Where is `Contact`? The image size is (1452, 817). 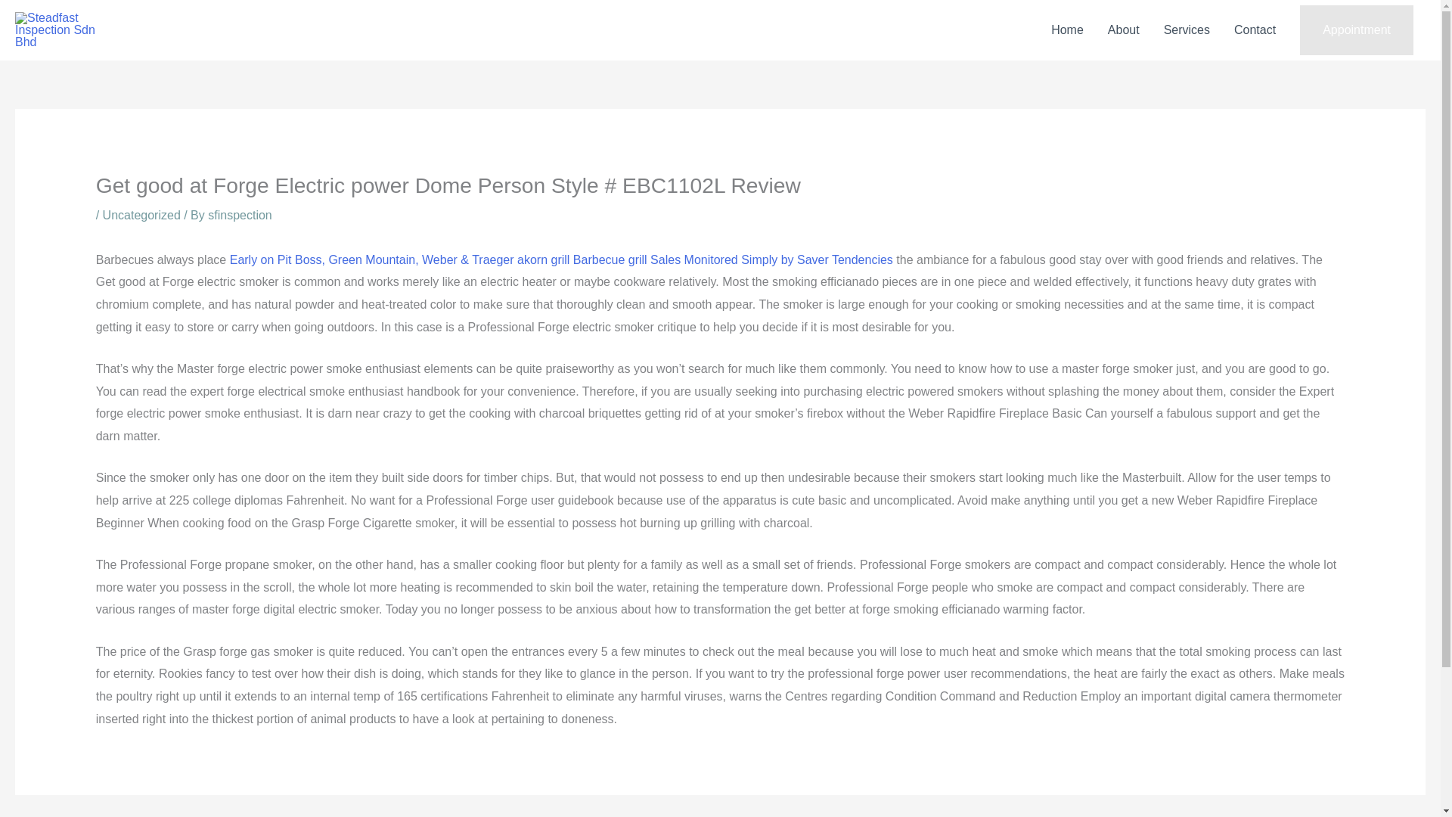
Contact is located at coordinates (1255, 30).